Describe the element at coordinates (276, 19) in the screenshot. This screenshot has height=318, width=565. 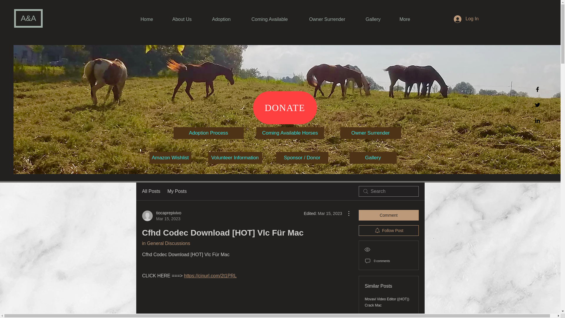
I see `Coming Available` at that location.